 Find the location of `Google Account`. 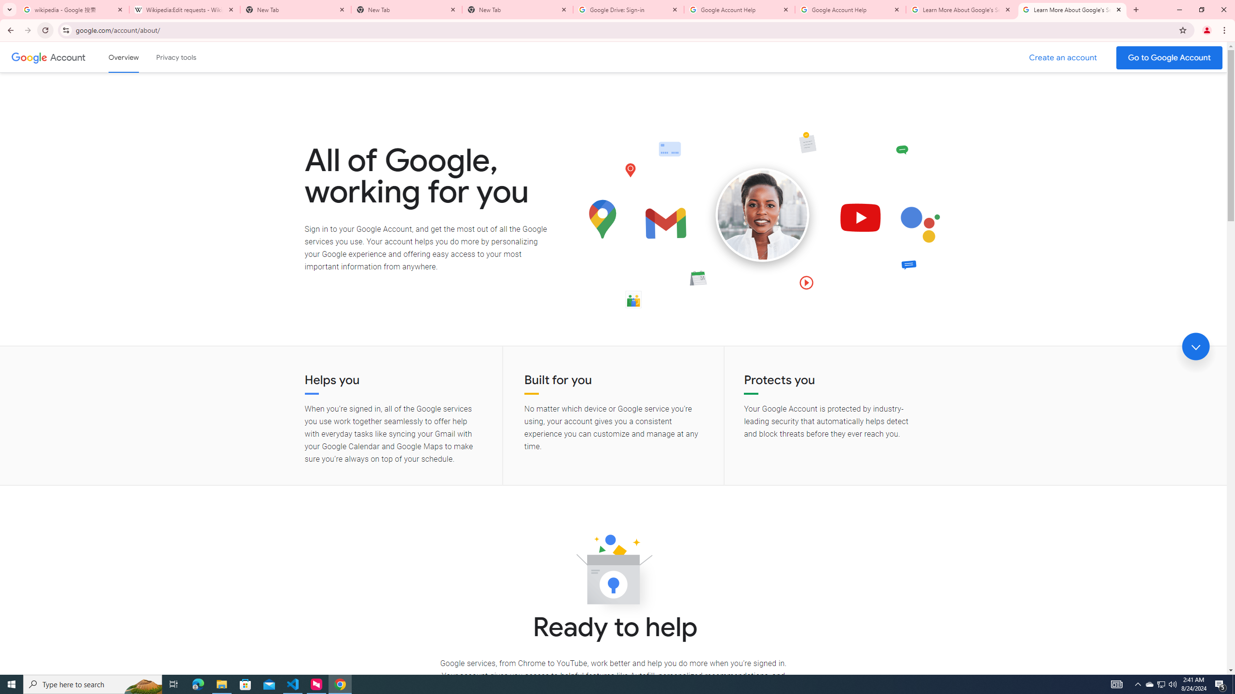

Google Account is located at coordinates (69, 57).